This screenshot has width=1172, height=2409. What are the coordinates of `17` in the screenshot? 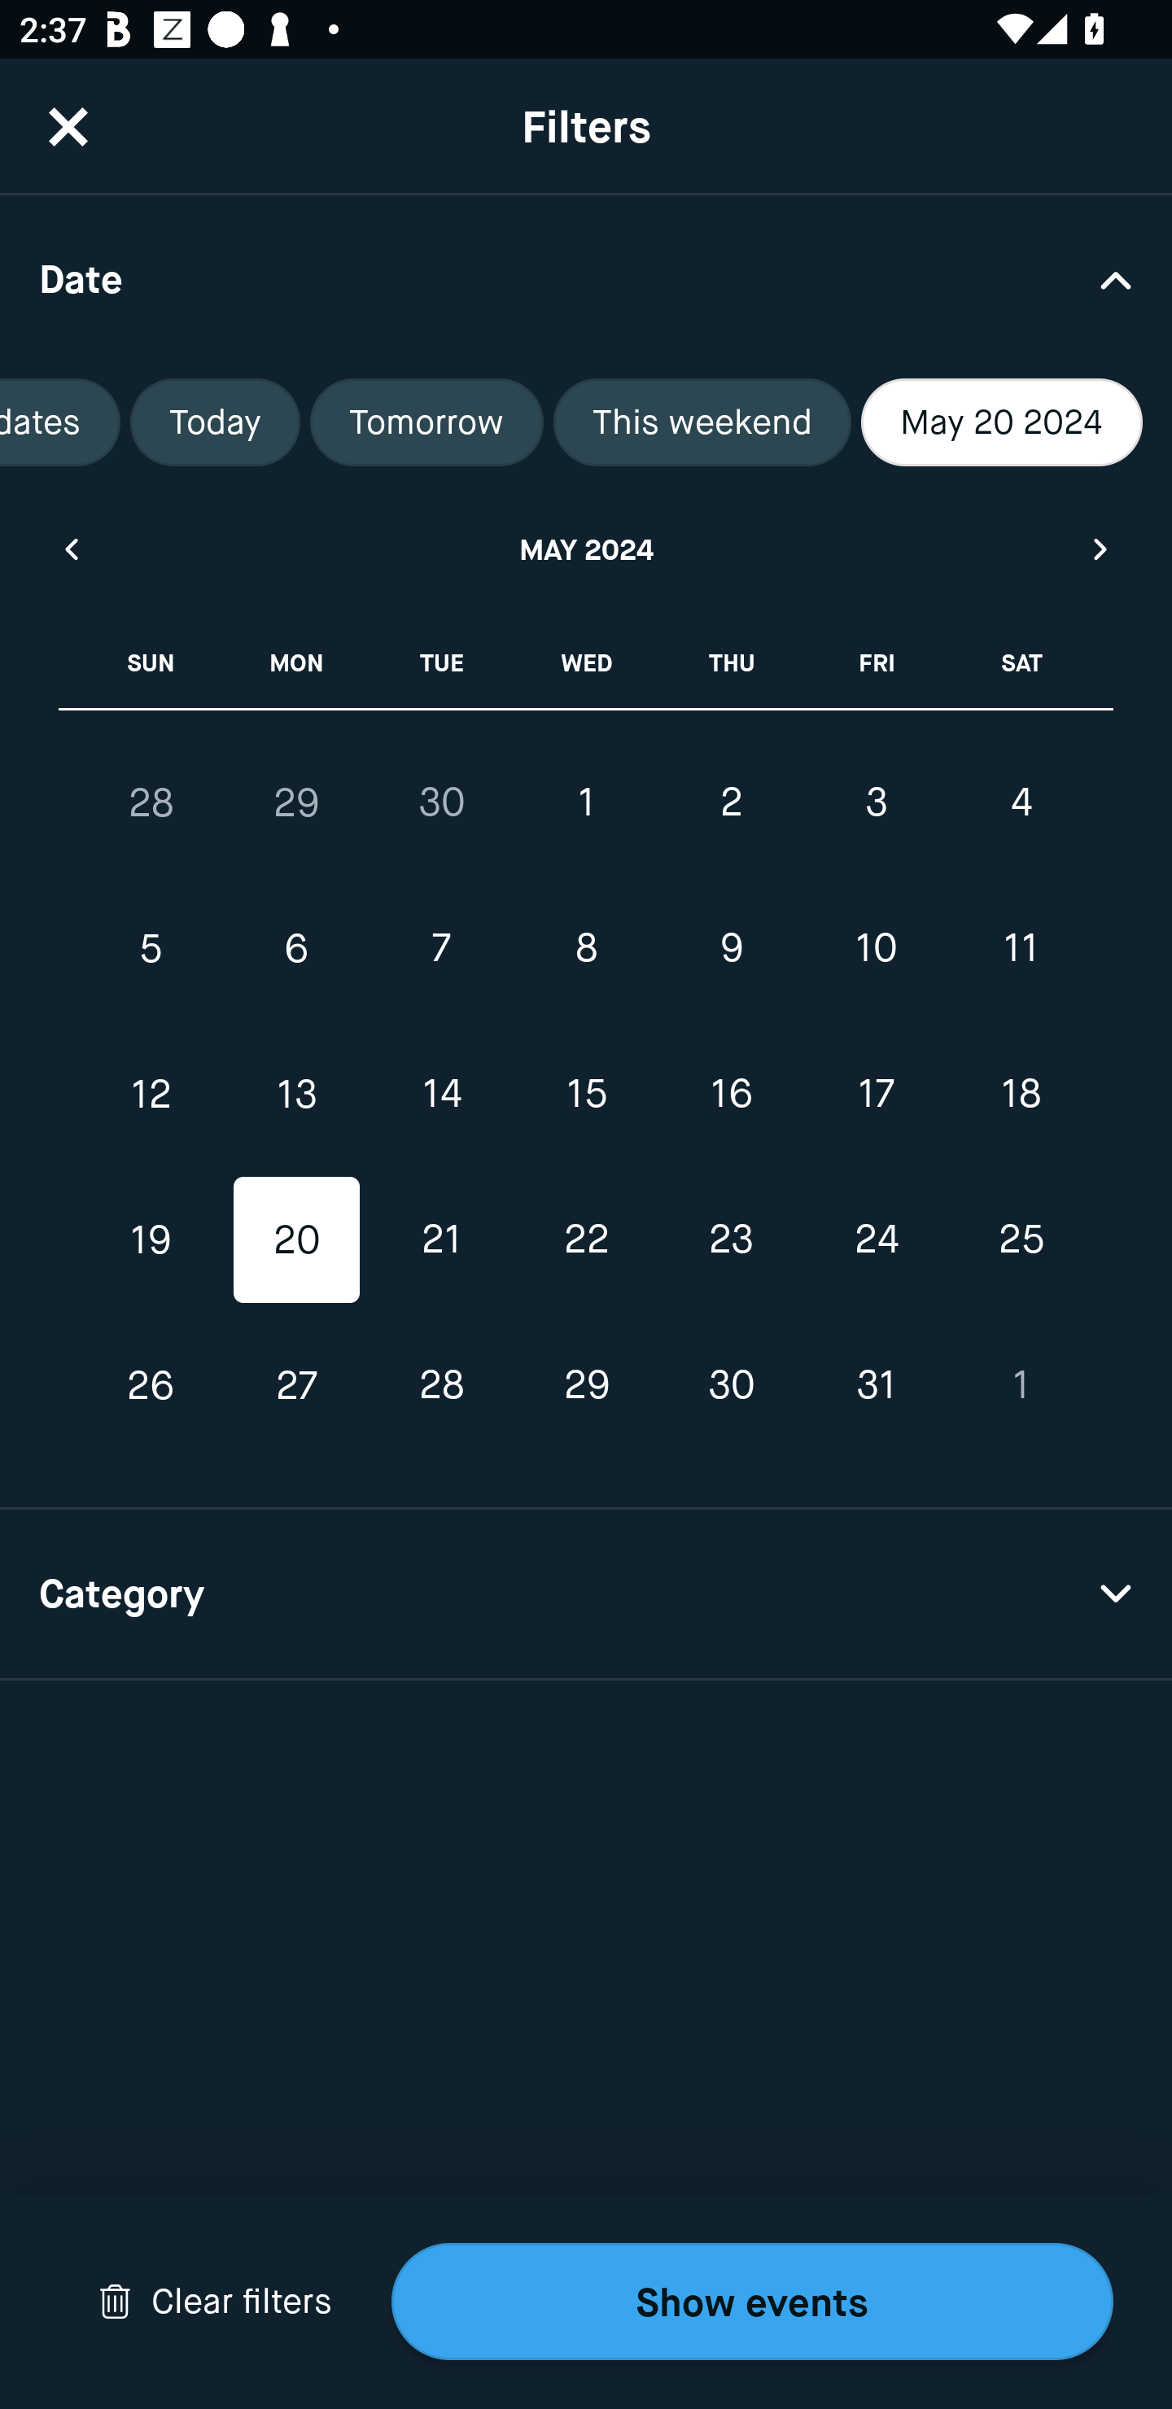 It's located at (876, 1094).